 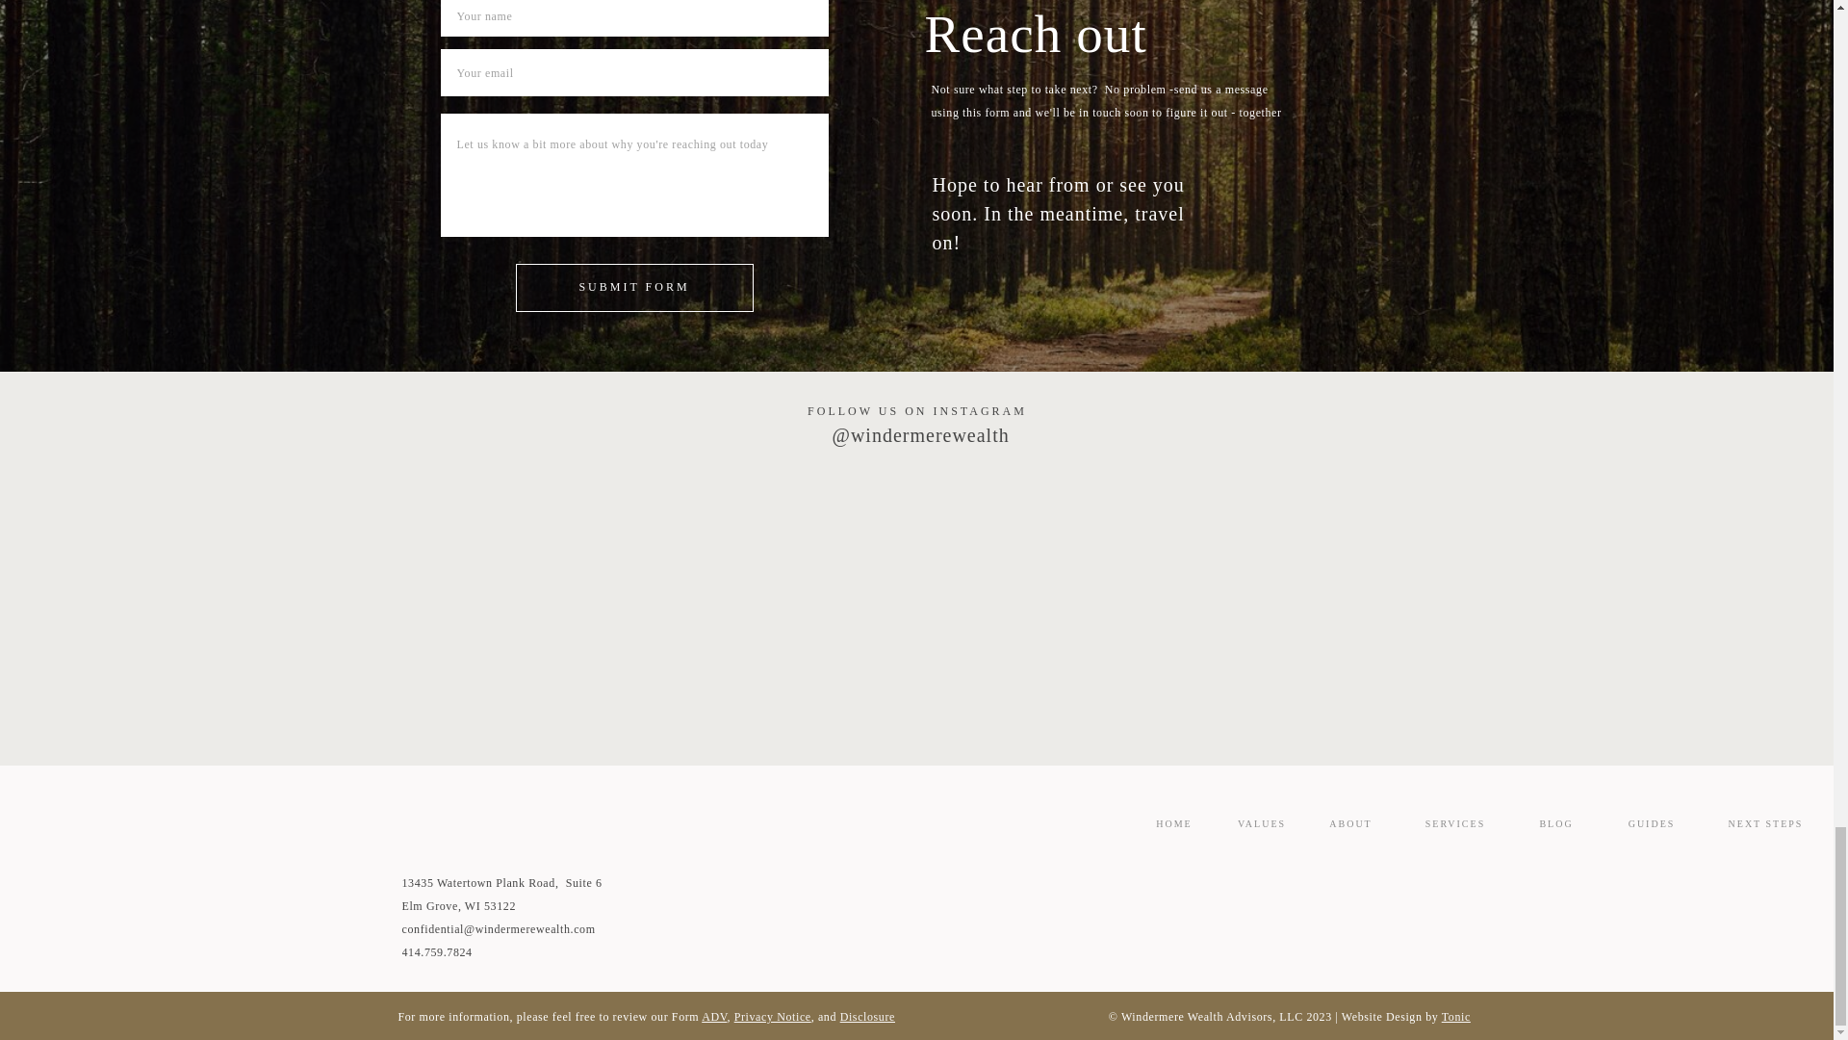 What do you see at coordinates (1556, 824) in the screenshot?
I see `BLOG` at bounding box center [1556, 824].